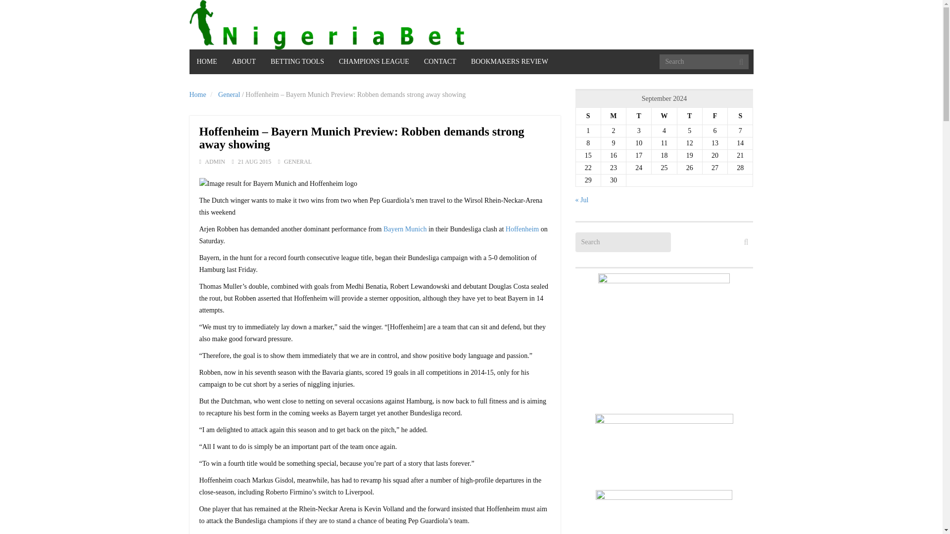 The height and width of the screenshot is (534, 950). What do you see at coordinates (215, 161) in the screenshot?
I see `ADMIN` at bounding box center [215, 161].